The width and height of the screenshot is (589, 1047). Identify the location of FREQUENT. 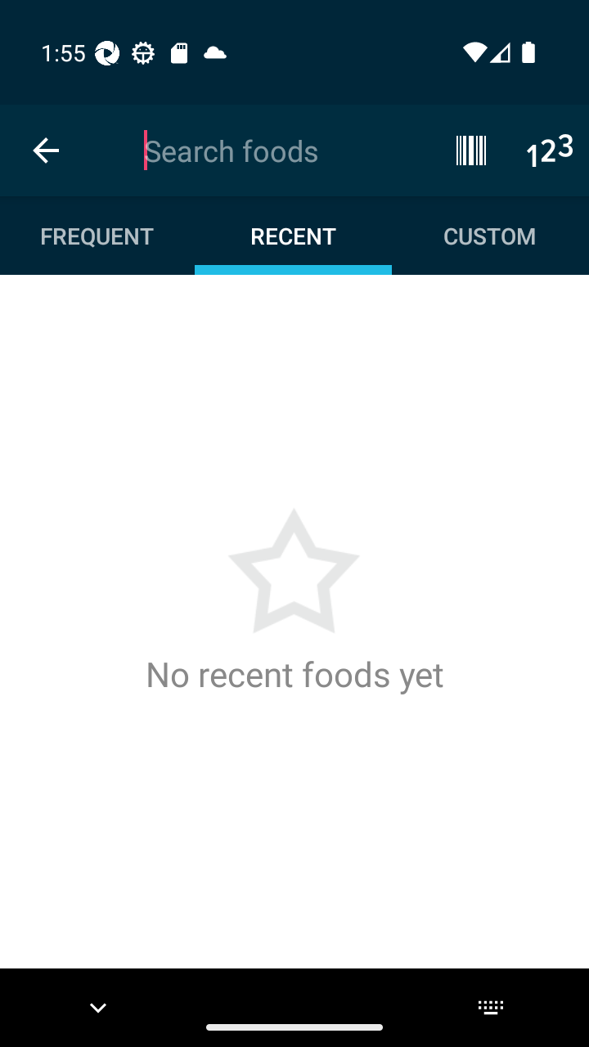
(98, 236).